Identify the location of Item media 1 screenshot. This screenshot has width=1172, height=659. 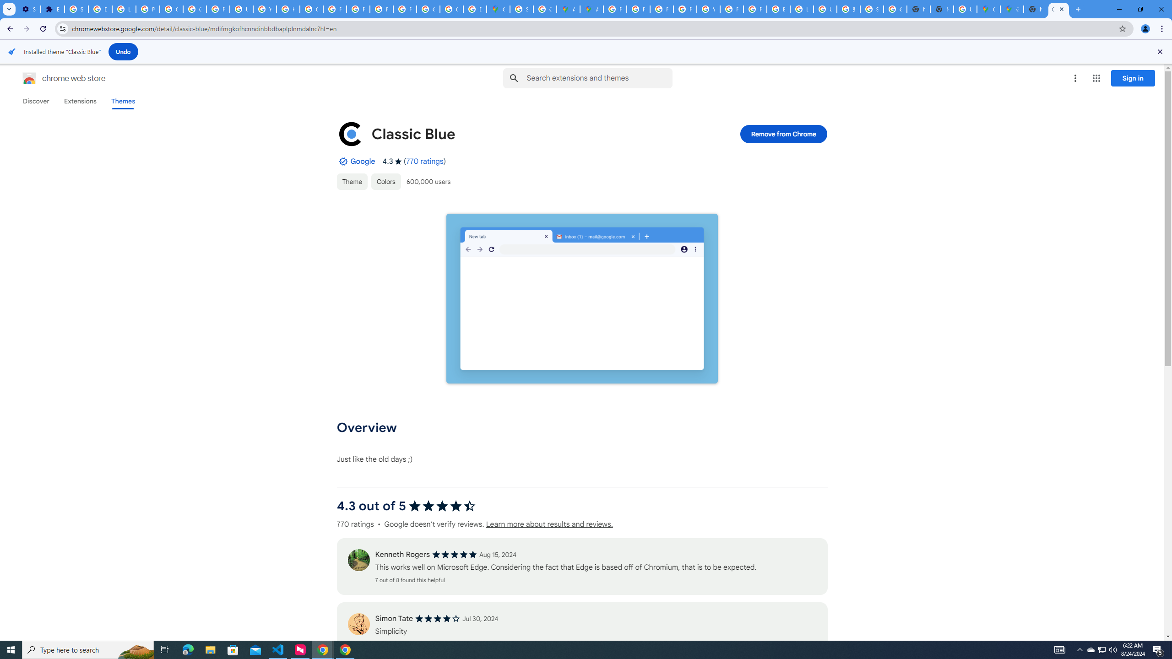
(582, 299).